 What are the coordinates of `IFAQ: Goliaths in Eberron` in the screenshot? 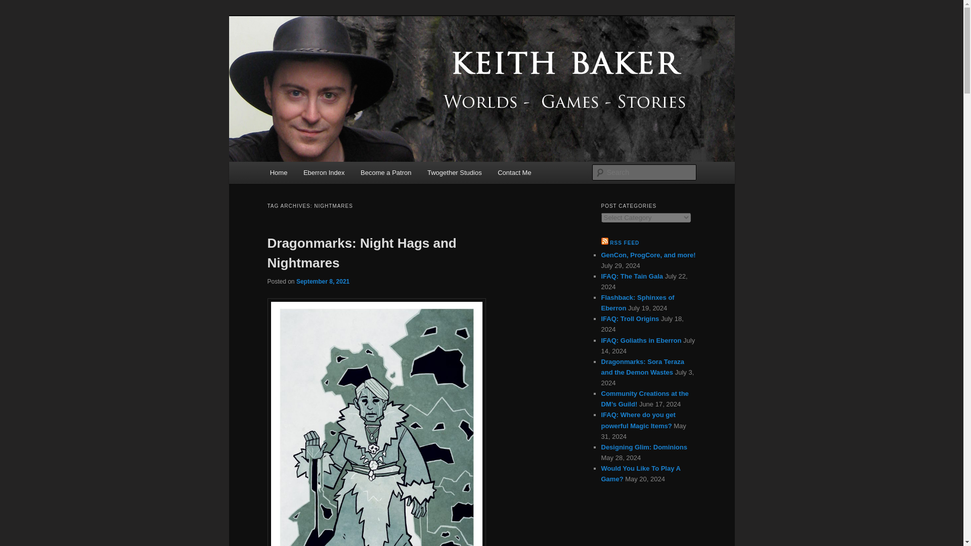 It's located at (641, 341).